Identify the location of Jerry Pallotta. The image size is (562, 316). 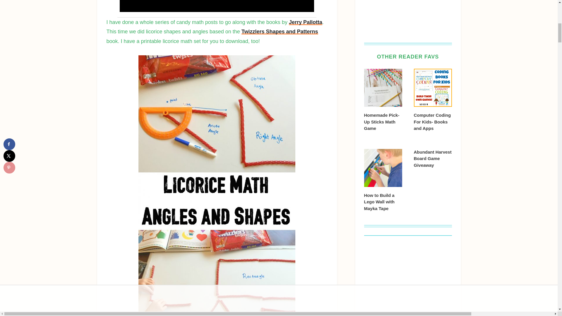
(305, 22).